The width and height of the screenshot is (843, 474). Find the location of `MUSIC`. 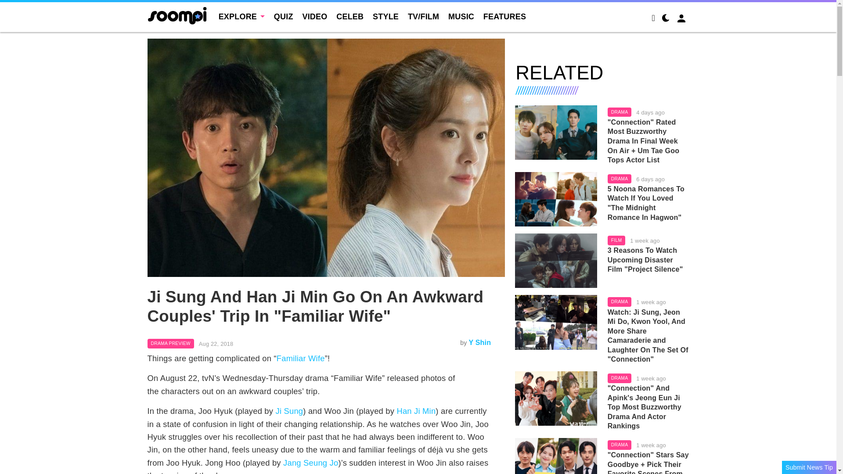

MUSIC is located at coordinates (461, 17).